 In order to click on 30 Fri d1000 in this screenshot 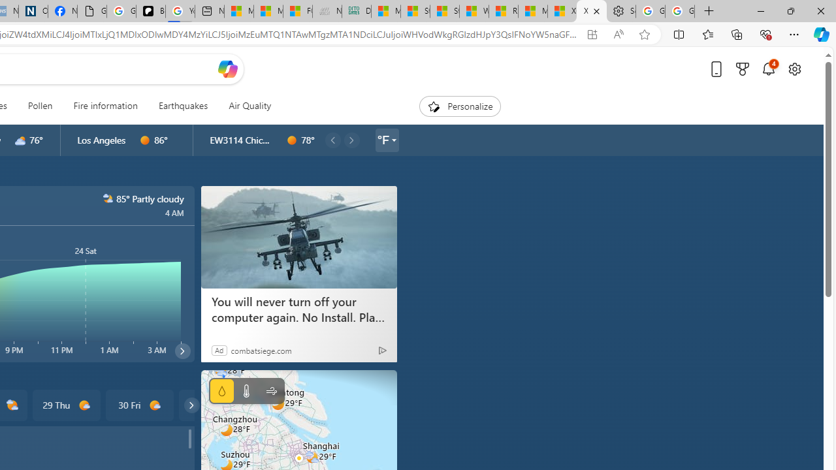, I will do `click(140, 405)`.